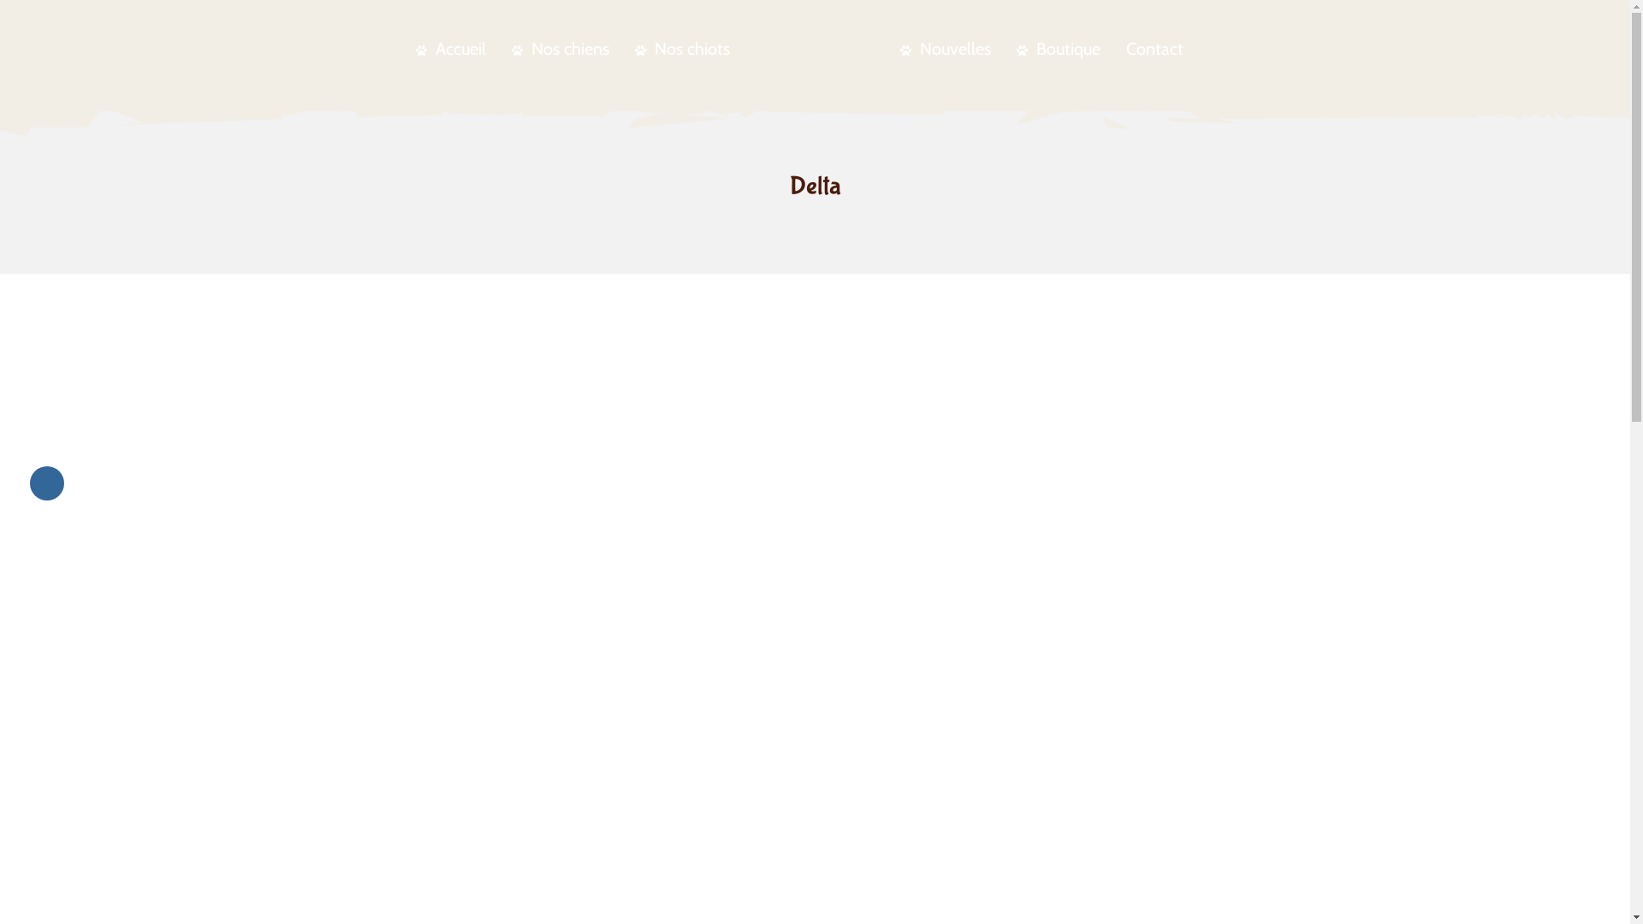 Image resolution: width=1643 pixels, height=924 pixels. I want to click on Berger Australien, so click(815, 46).